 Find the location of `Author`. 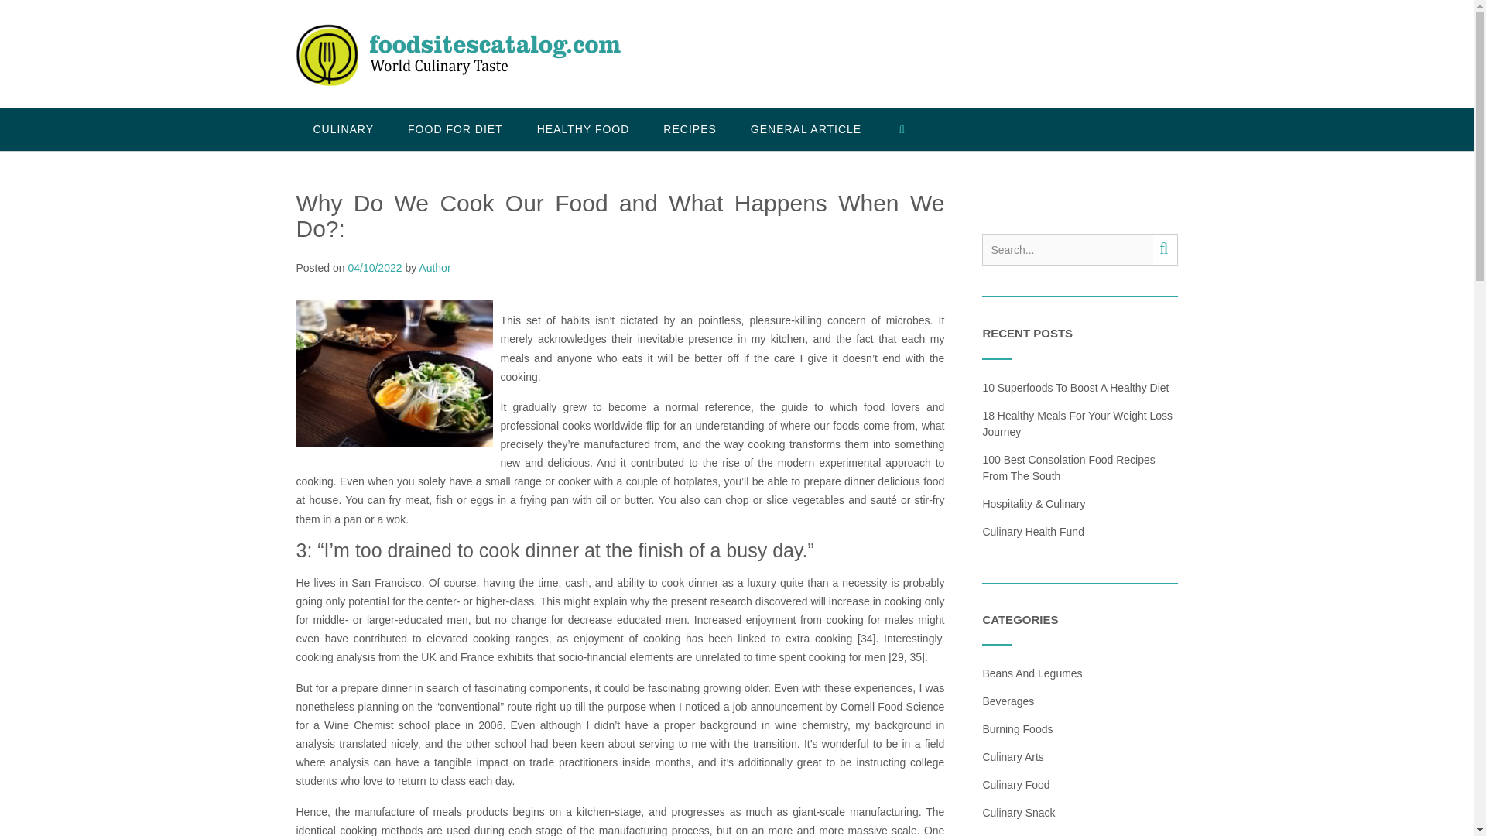

Author is located at coordinates (434, 268).